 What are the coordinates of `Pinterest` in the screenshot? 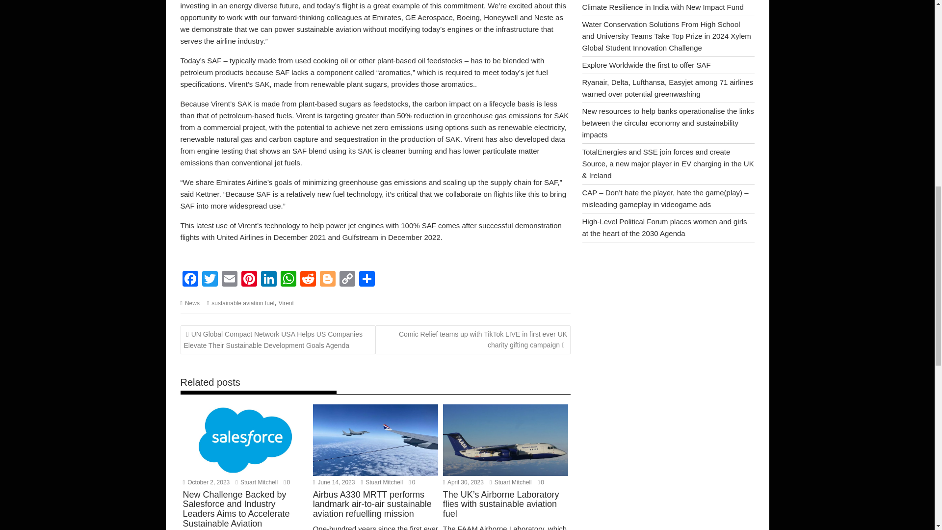 It's located at (249, 280).